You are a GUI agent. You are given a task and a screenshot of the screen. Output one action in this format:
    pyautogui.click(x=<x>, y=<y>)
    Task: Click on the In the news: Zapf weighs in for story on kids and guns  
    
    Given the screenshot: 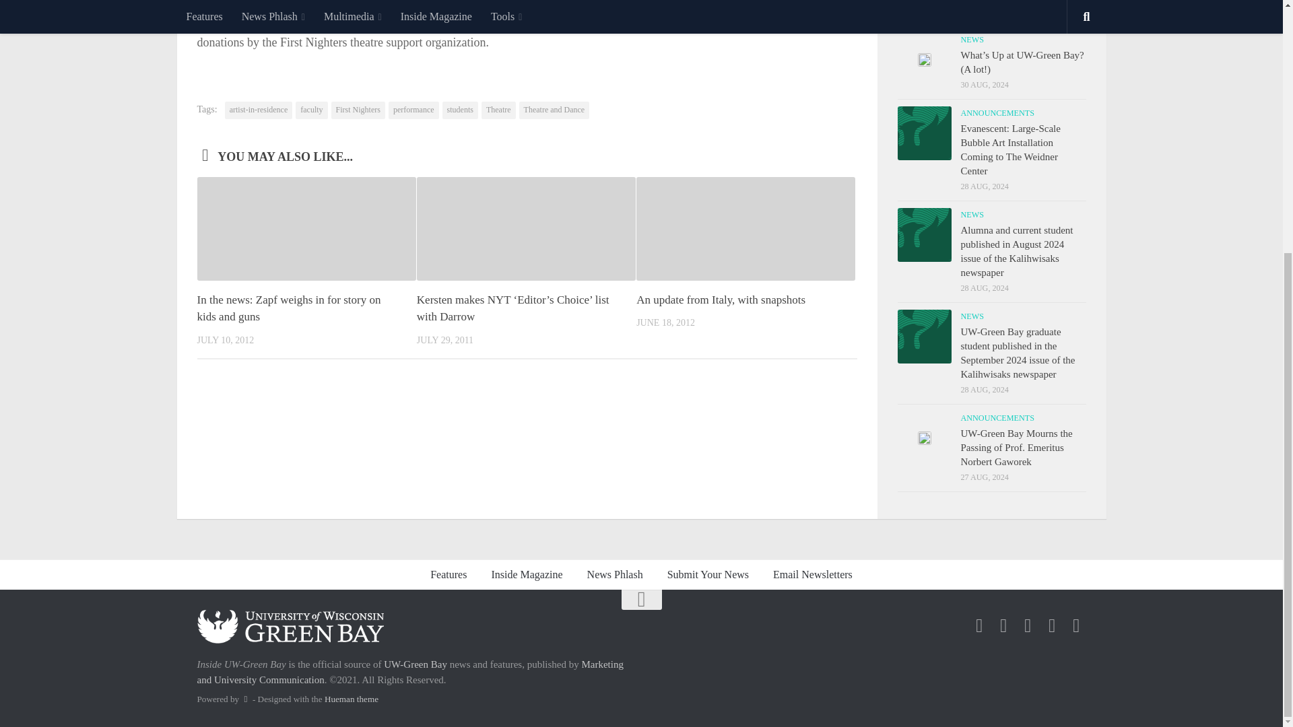 What is the action you would take?
    pyautogui.click(x=288, y=308)
    